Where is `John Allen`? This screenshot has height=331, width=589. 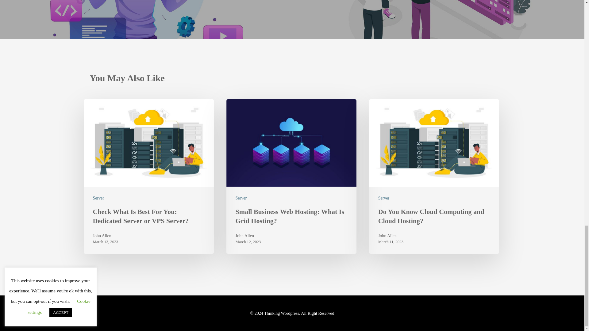 John Allen is located at coordinates (248, 236).